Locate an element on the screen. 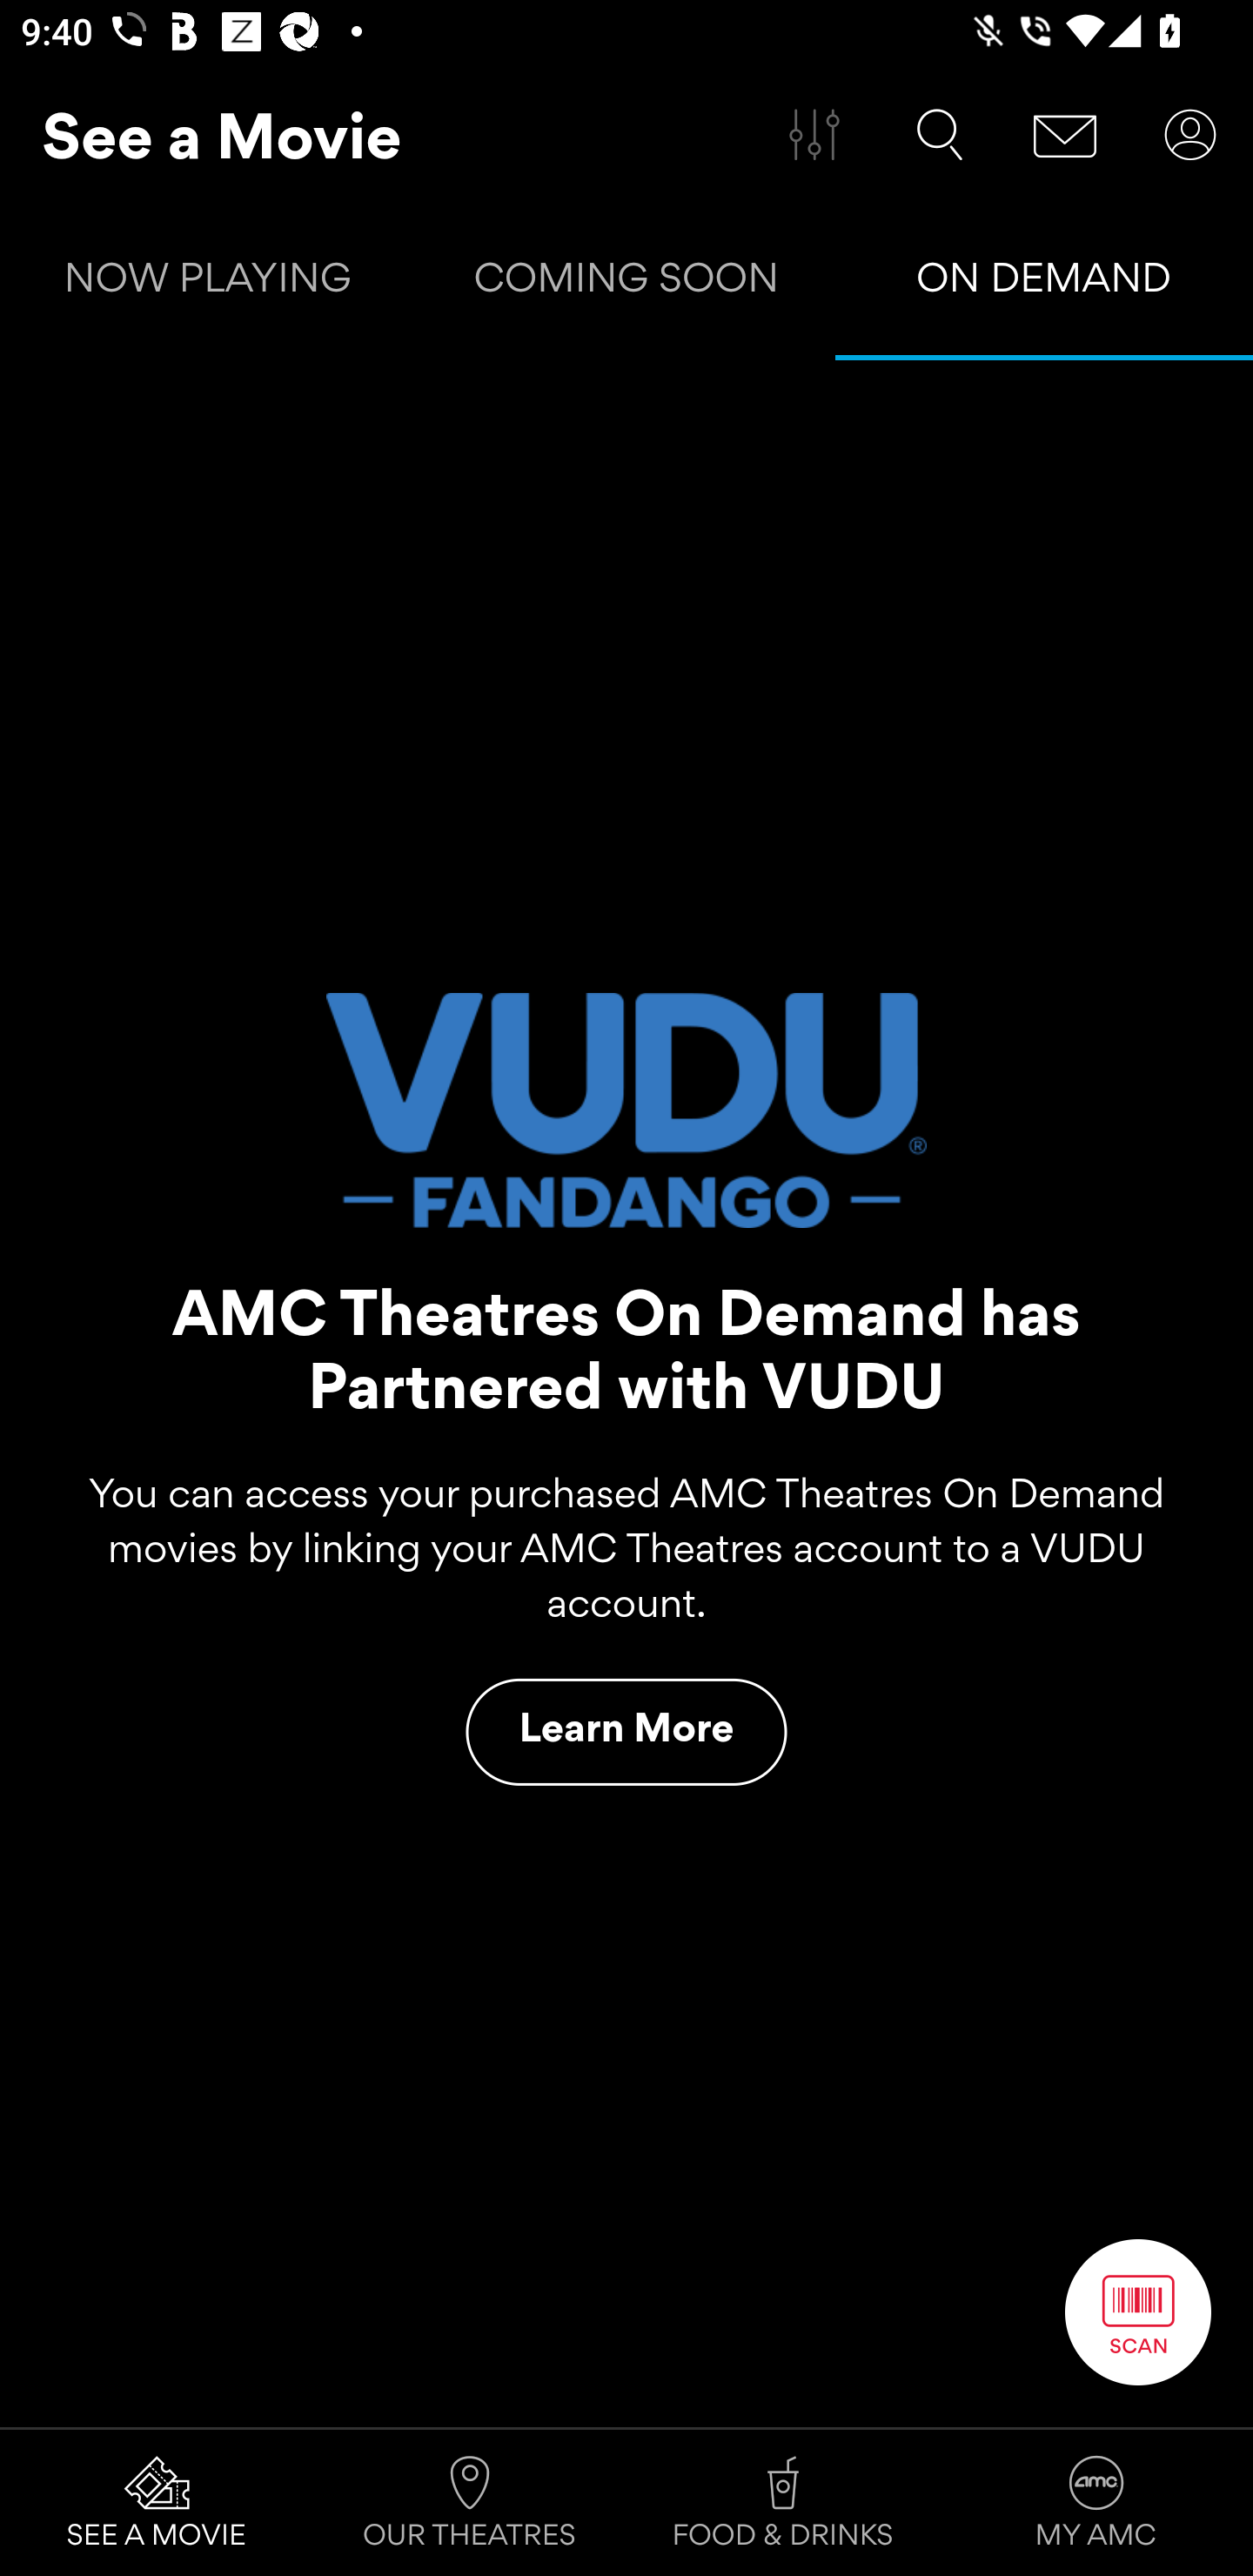 Image resolution: width=1253 pixels, height=2576 pixels. OUR THEATRES
Tab 2 of 4 is located at coordinates (470, 2503).